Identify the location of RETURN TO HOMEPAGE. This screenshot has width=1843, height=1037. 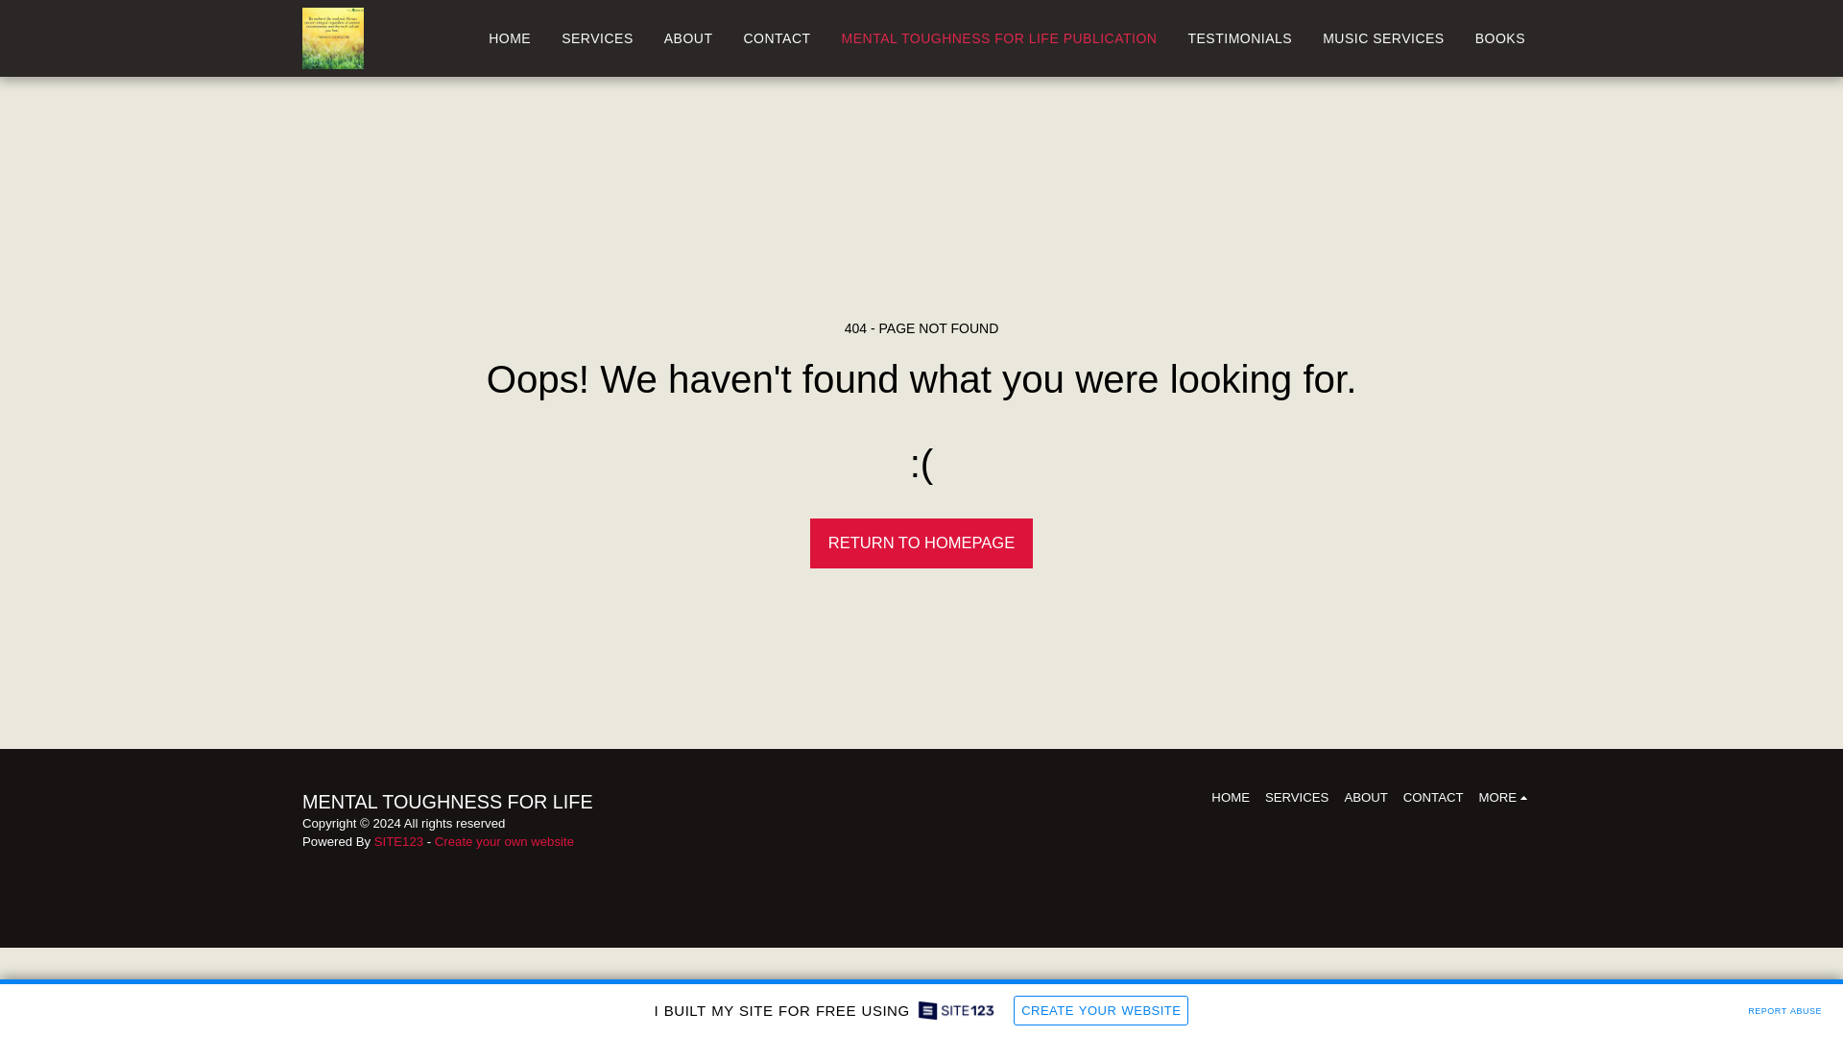
(921, 543).